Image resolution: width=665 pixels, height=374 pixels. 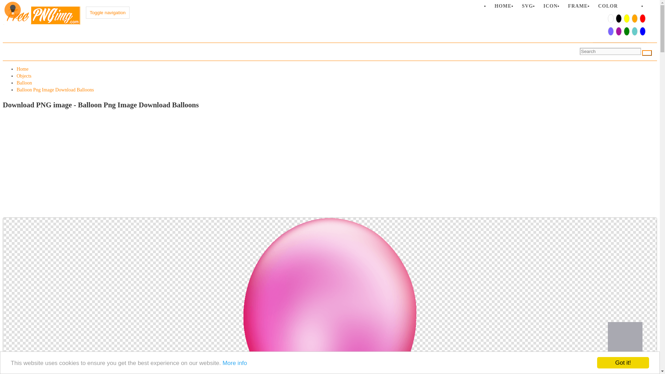 What do you see at coordinates (24, 75) in the screenshot?
I see `Objects` at bounding box center [24, 75].